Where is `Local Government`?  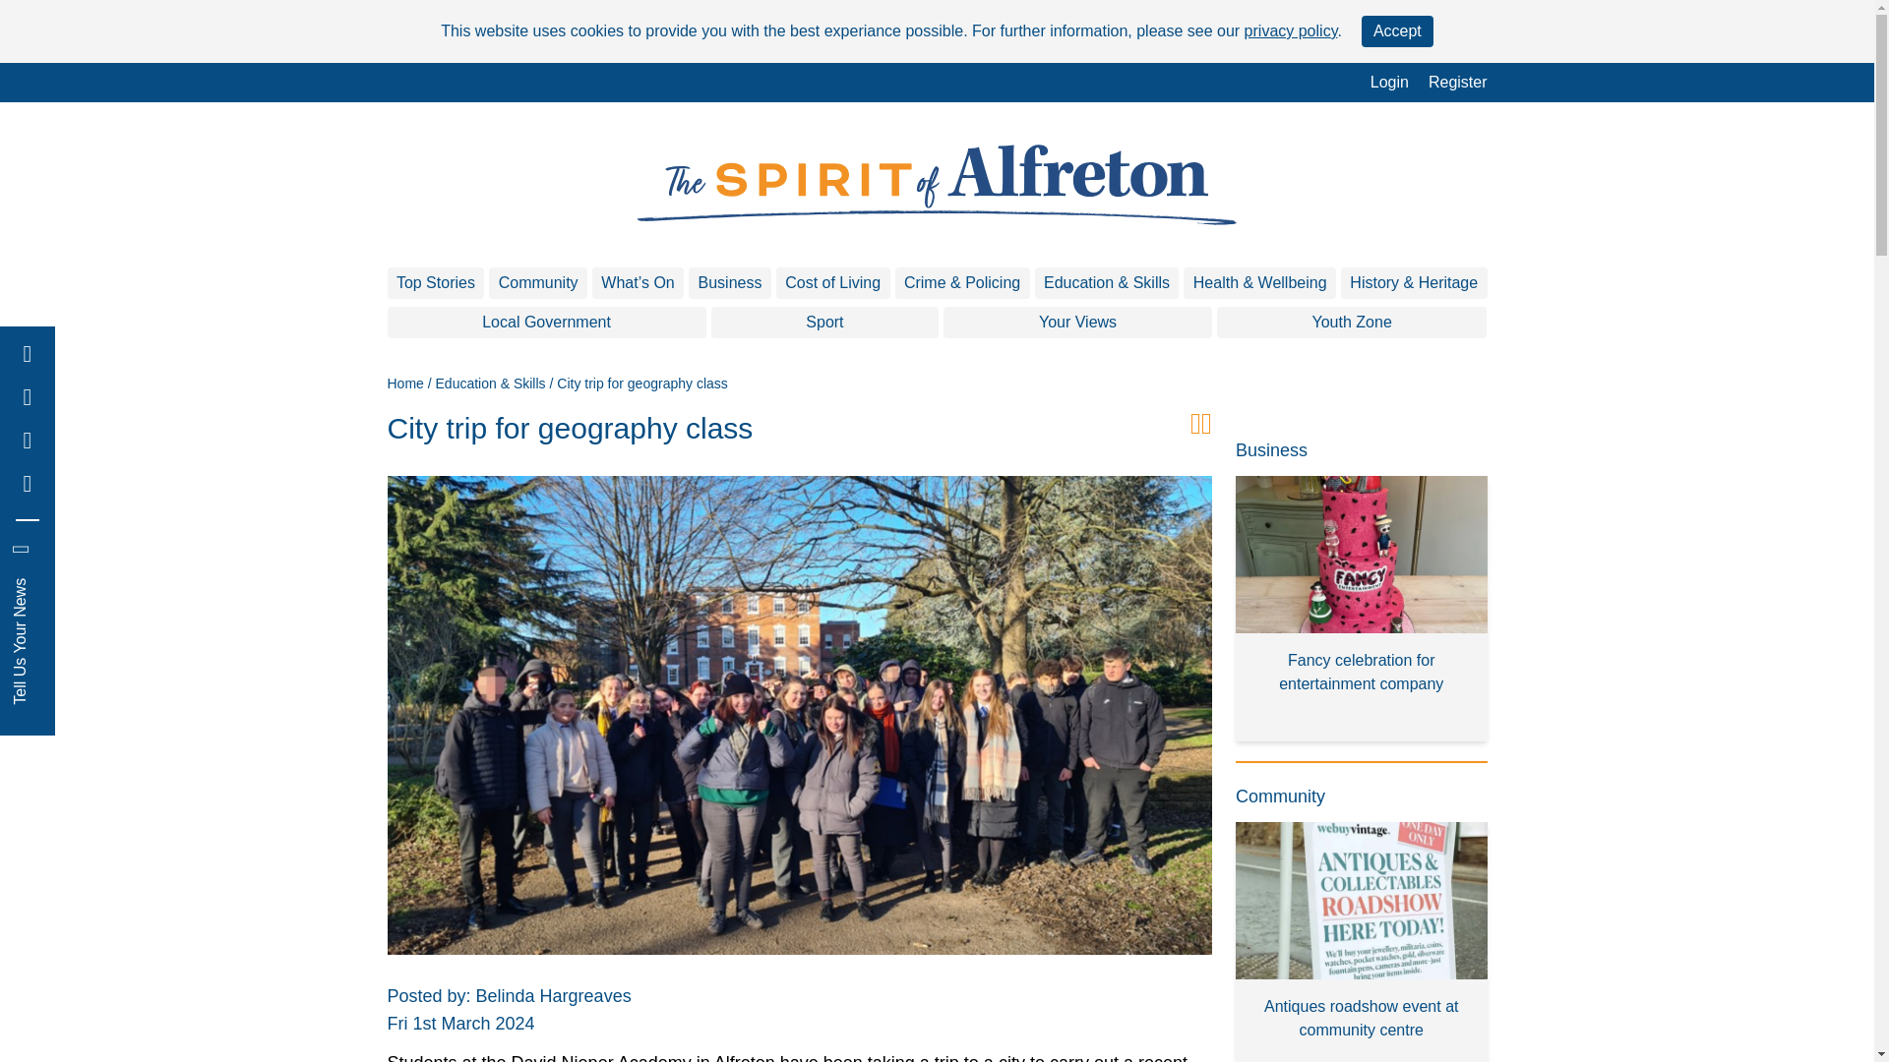 Local Government is located at coordinates (547, 323).